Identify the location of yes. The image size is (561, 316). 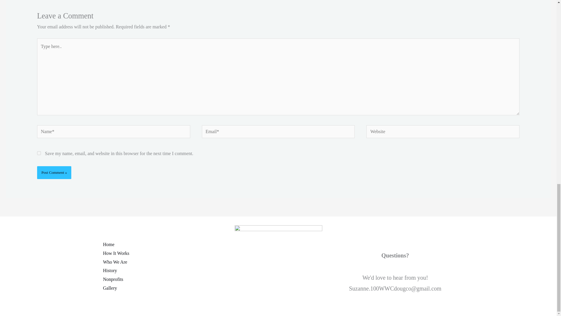
(39, 153).